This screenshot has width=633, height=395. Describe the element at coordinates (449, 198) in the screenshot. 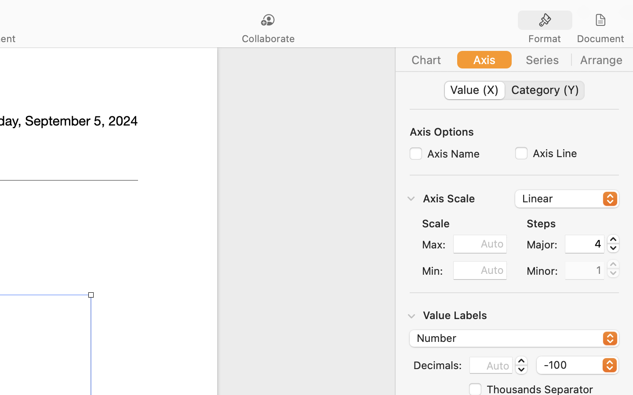

I see `Axis Scale` at that location.